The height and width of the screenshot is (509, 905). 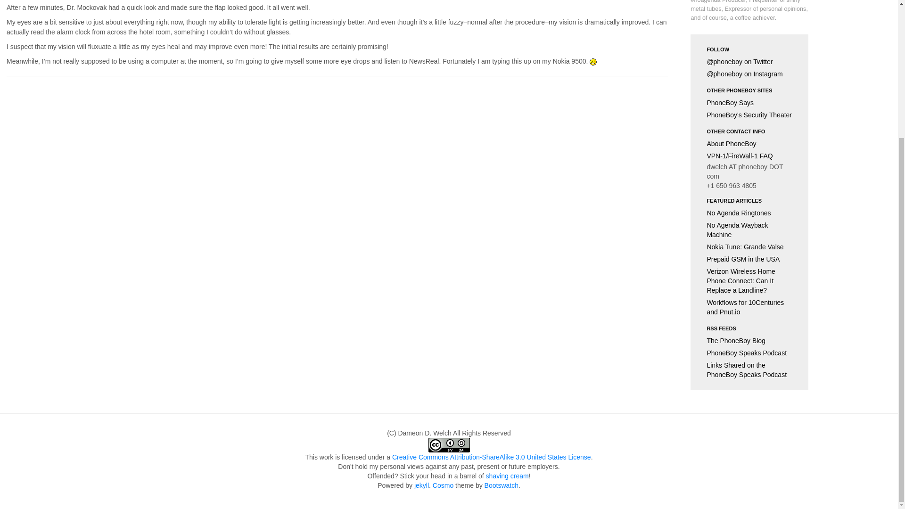 What do you see at coordinates (443, 485) in the screenshot?
I see `Cosmo` at bounding box center [443, 485].